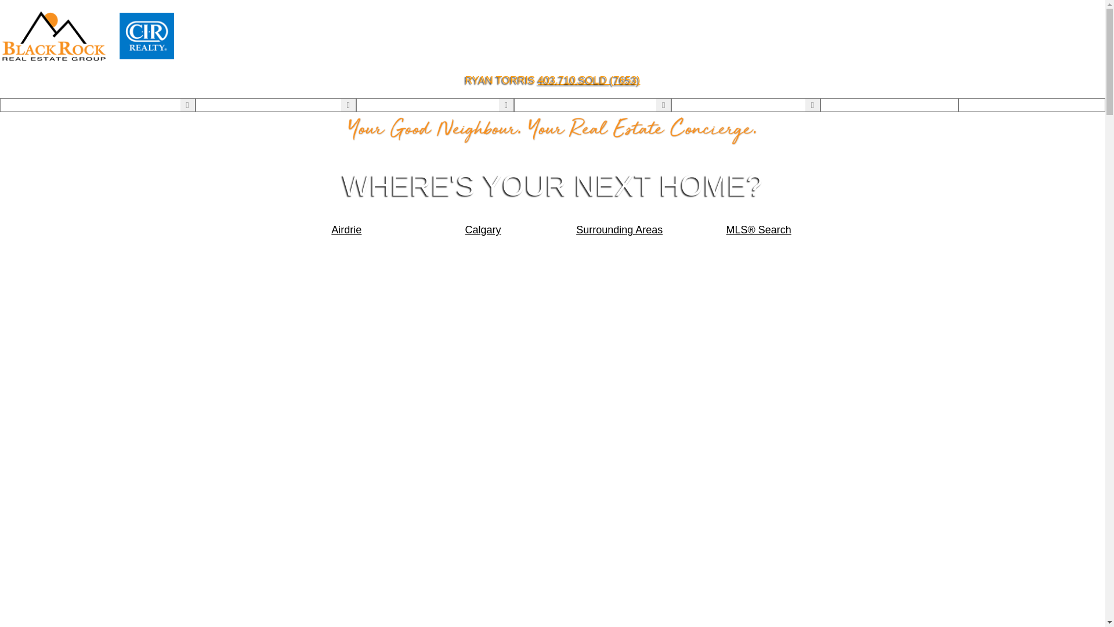  What do you see at coordinates (531, 105) in the screenshot?
I see `Selling` at bounding box center [531, 105].